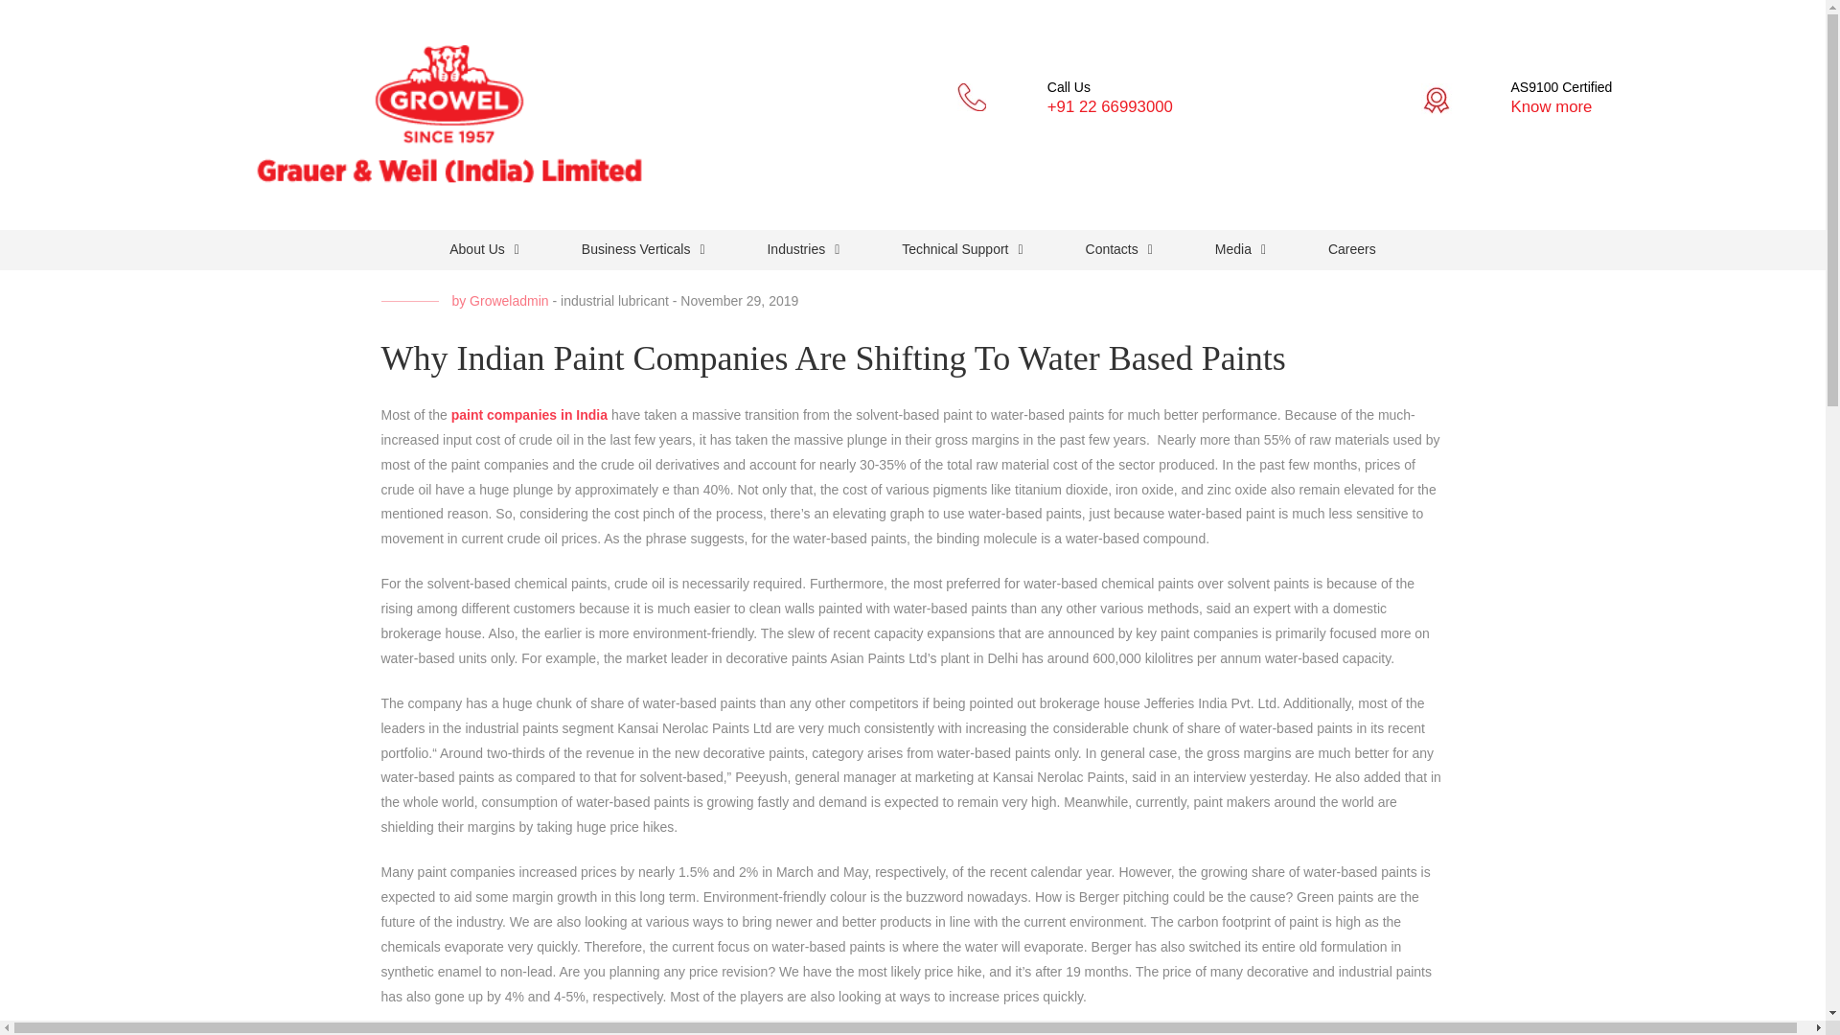 Image resolution: width=1840 pixels, height=1035 pixels. What do you see at coordinates (483, 249) in the screenshot?
I see `About Us` at bounding box center [483, 249].